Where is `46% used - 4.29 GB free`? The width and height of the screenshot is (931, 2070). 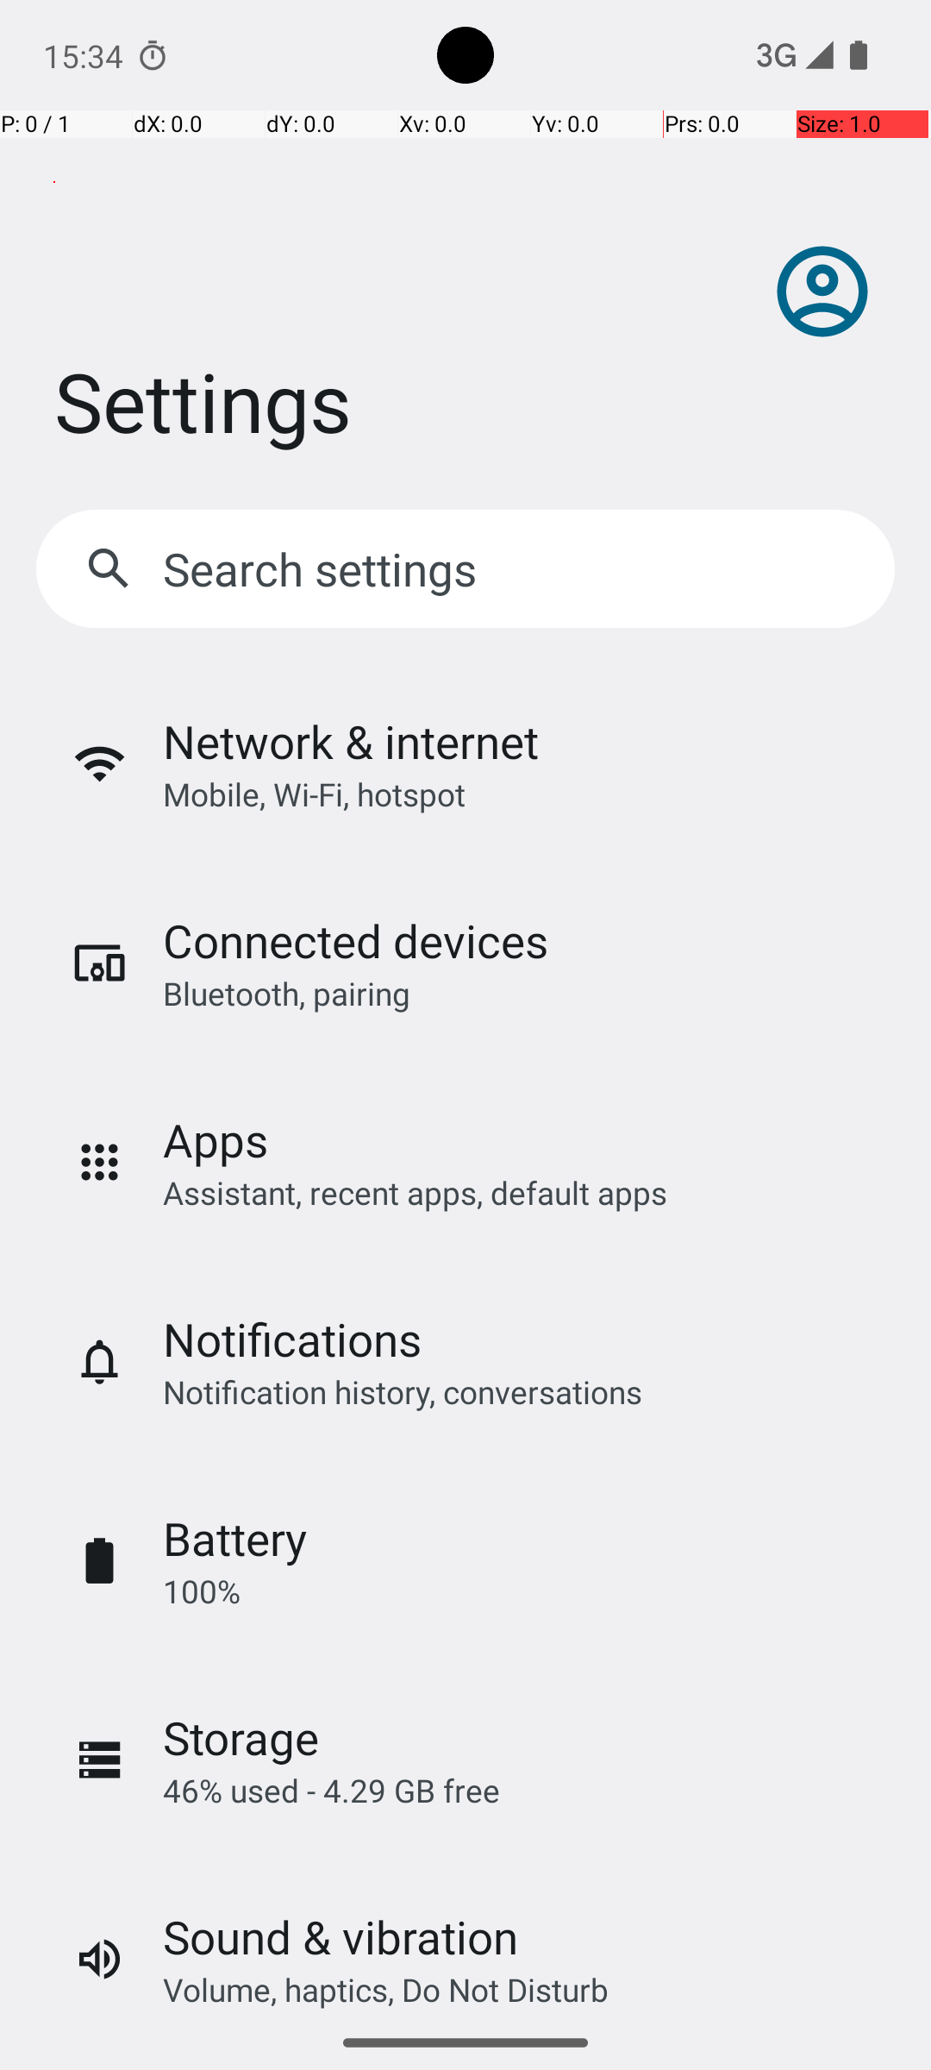 46% used - 4.29 GB free is located at coordinates (331, 1791).